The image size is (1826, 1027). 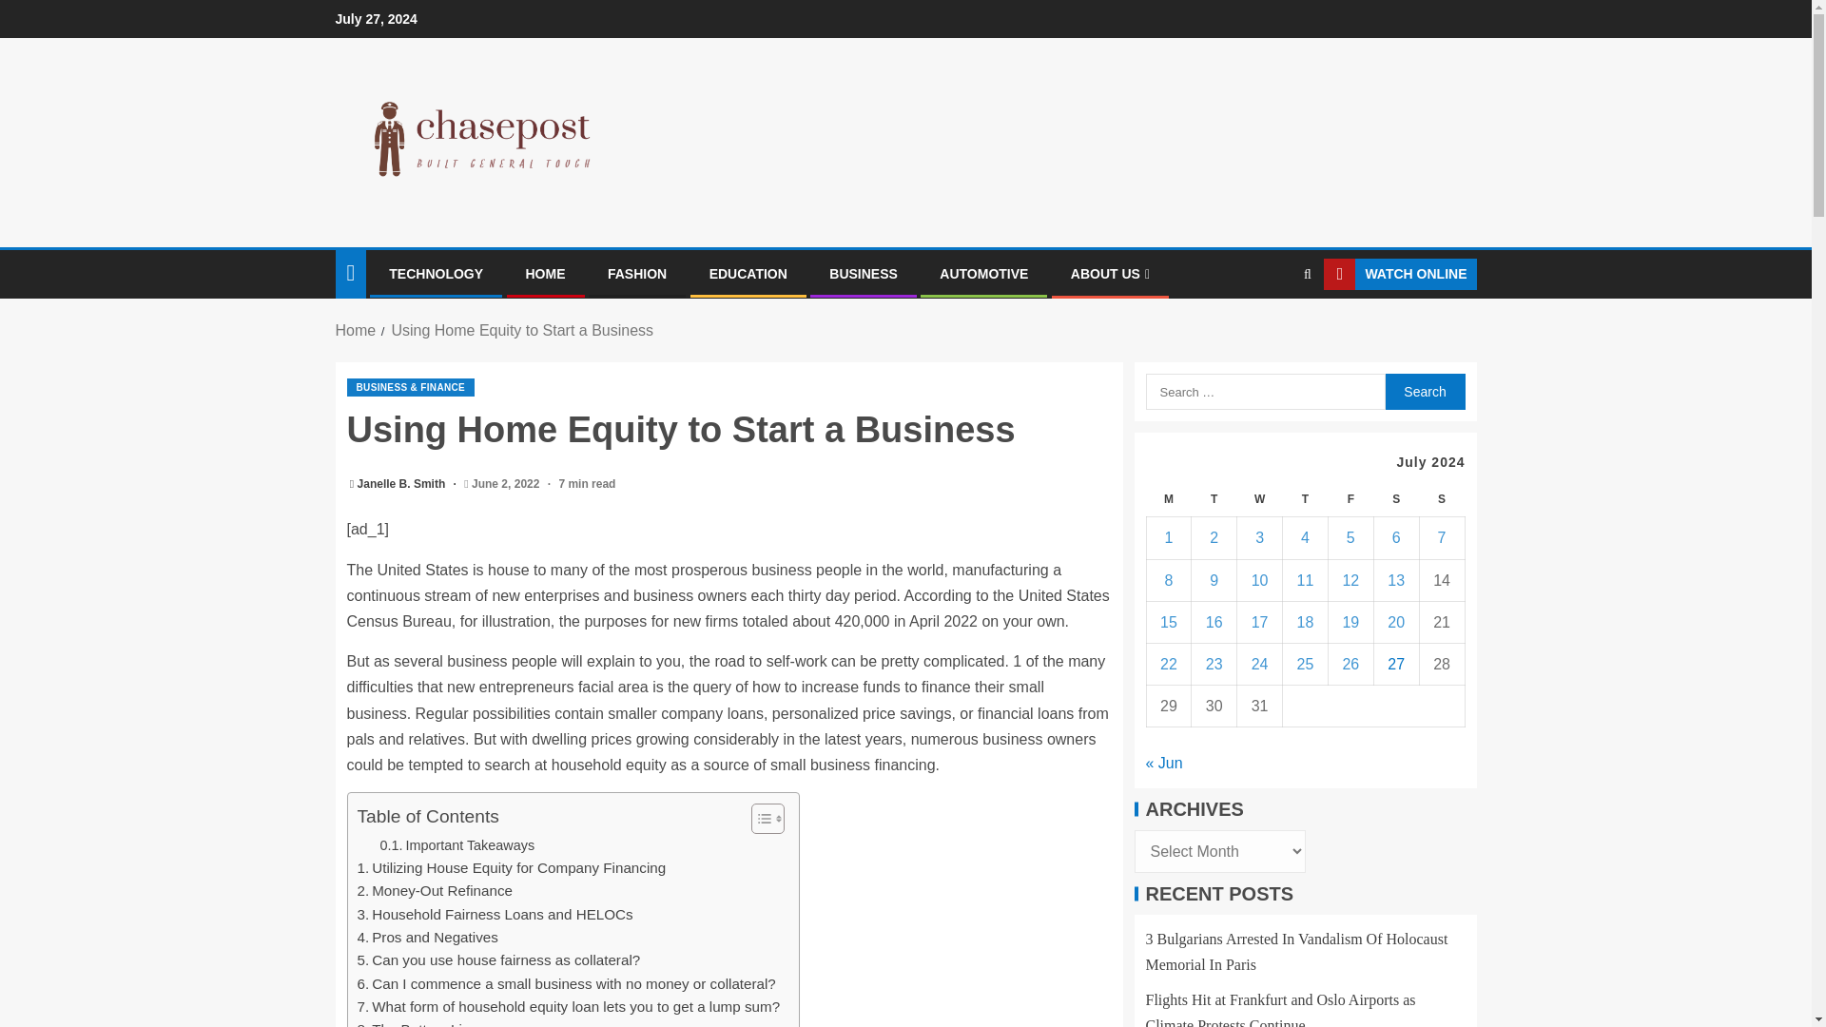 What do you see at coordinates (544, 273) in the screenshot?
I see `HOME` at bounding box center [544, 273].